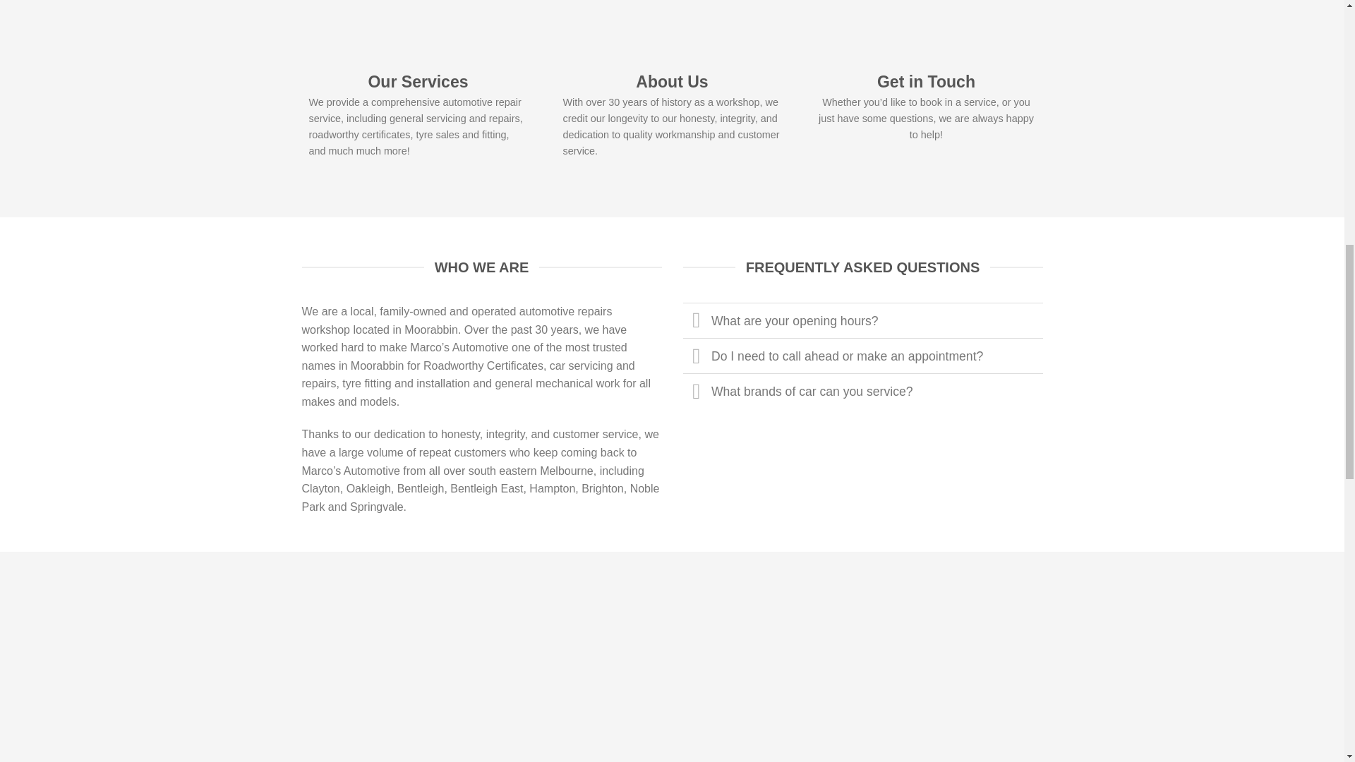  What do you see at coordinates (862, 391) in the screenshot?
I see `What brands of car can you service?` at bounding box center [862, 391].